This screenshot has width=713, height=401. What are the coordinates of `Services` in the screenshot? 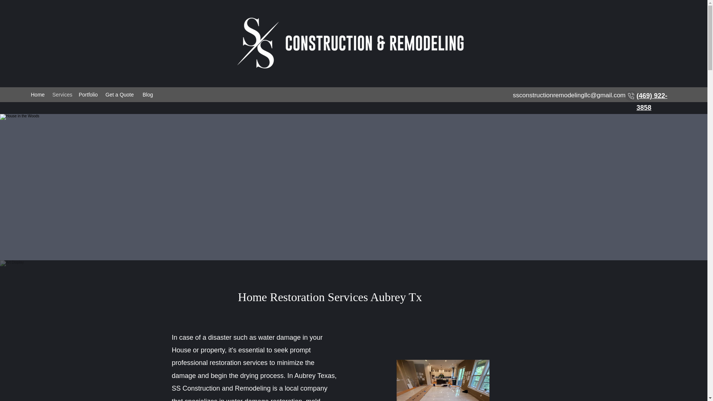 It's located at (62, 94).